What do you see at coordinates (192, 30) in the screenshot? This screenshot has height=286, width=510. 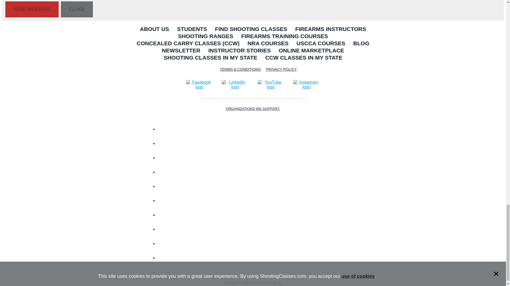 I see `STUDENTS` at bounding box center [192, 30].